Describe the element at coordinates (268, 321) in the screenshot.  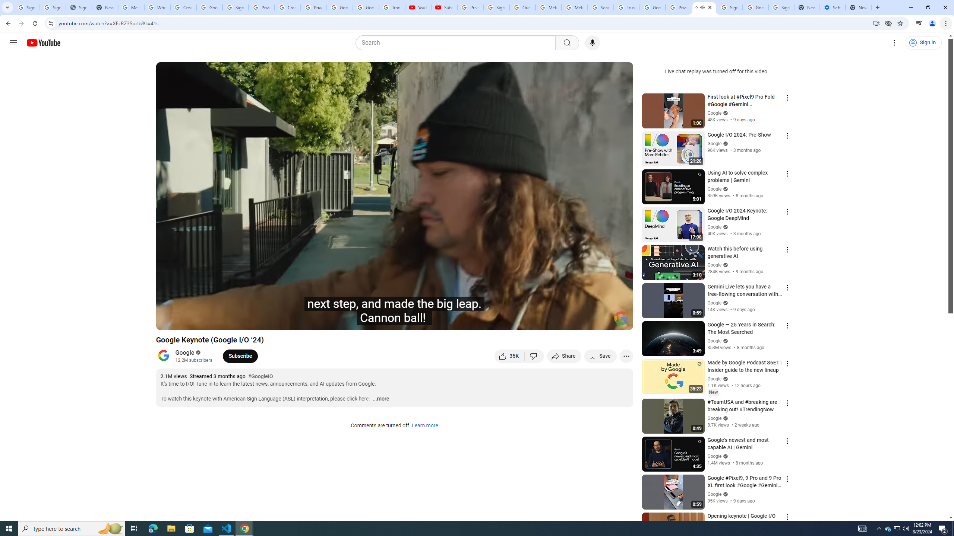
I see `Opening Film` at that location.